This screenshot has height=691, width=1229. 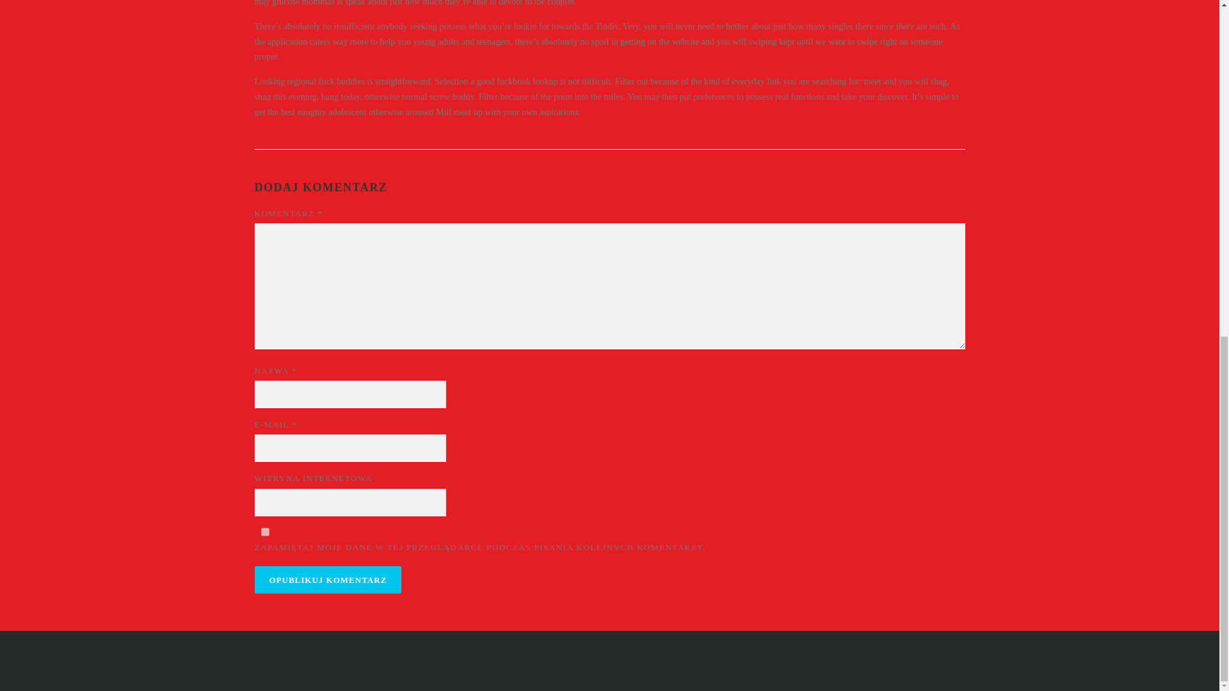 What do you see at coordinates (636, 660) in the screenshot?
I see `OnePress` at bounding box center [636, 660].